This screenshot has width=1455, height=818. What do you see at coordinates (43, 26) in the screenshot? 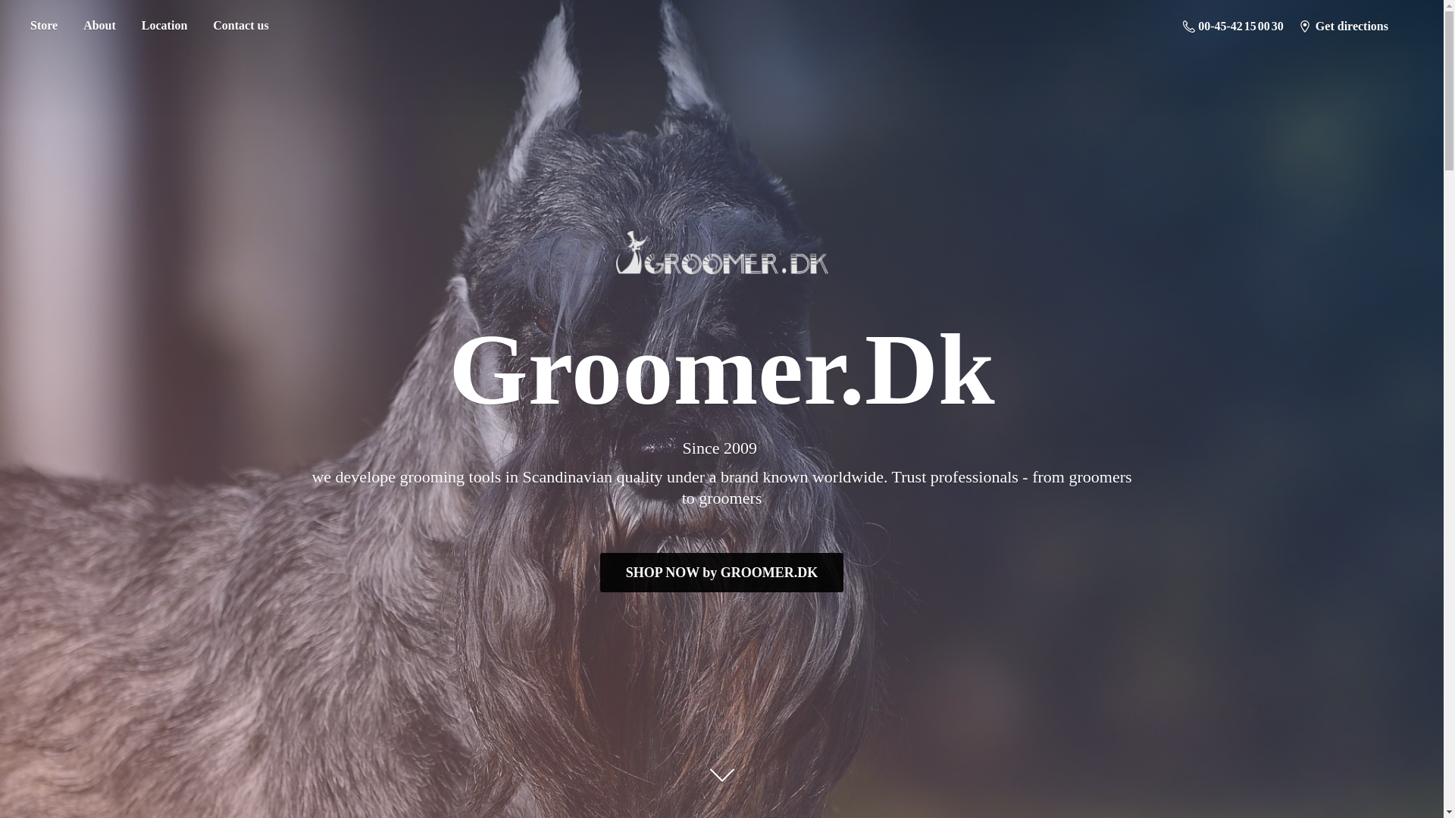
I see `Store` at bounding box center [43, 26].